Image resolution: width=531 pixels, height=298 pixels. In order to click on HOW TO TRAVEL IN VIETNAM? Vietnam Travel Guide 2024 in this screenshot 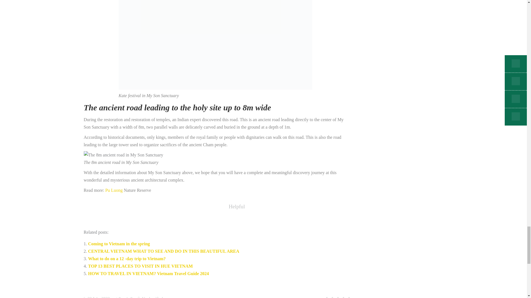, I will do `click(148, 273)`.